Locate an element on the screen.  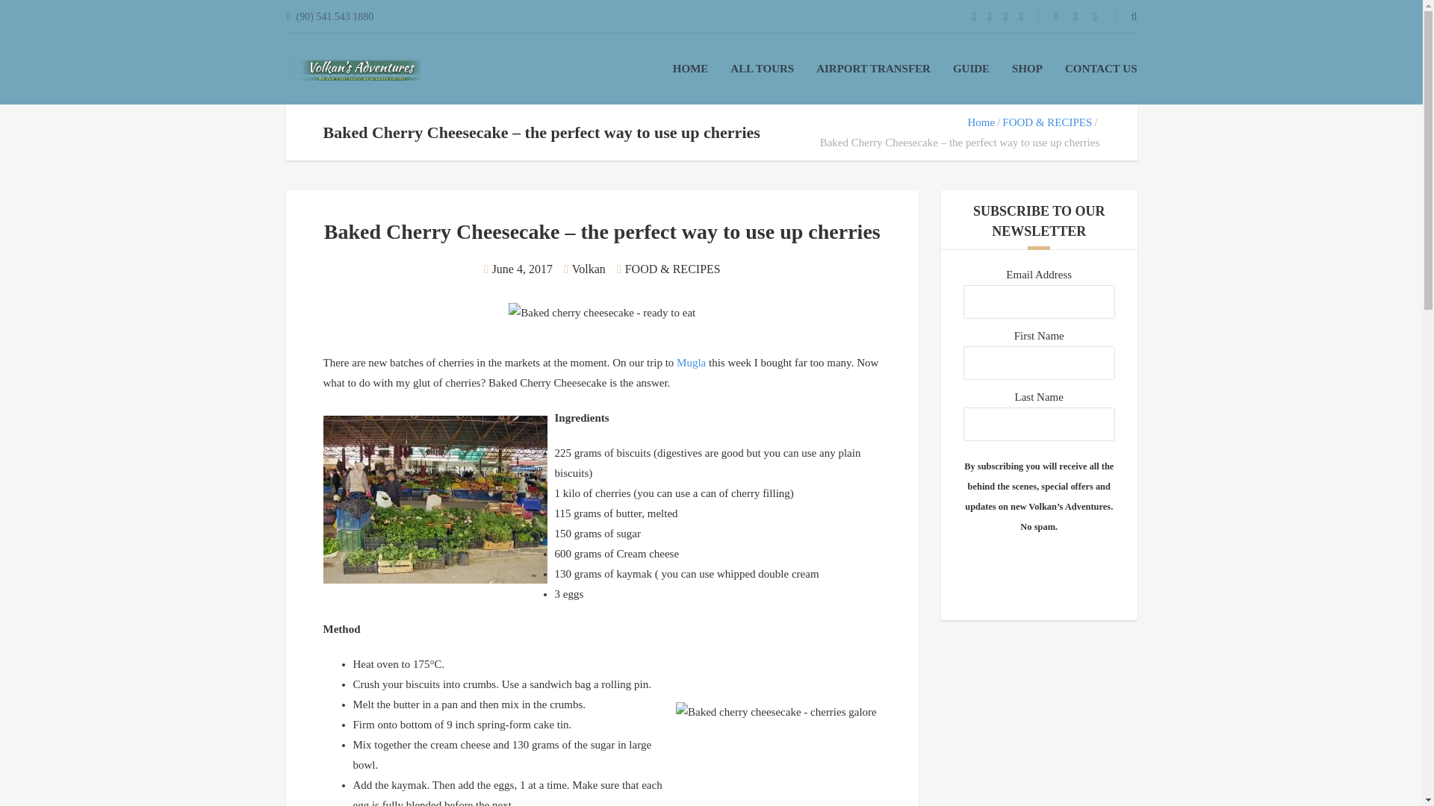
Subscribe is located at coordinates (1038, 569).